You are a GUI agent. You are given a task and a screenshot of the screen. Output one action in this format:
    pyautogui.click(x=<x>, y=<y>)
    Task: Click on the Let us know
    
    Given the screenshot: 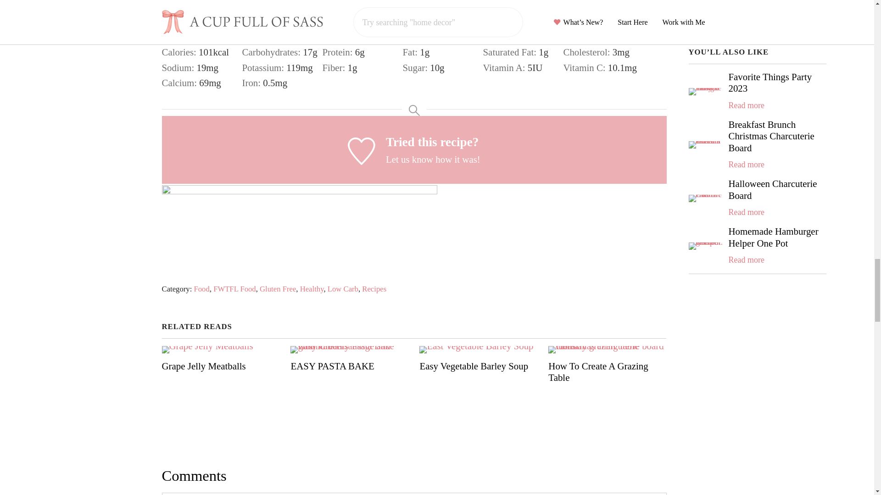 What is the action you would take?
    pyautogui.click(x=409, y=159)
    